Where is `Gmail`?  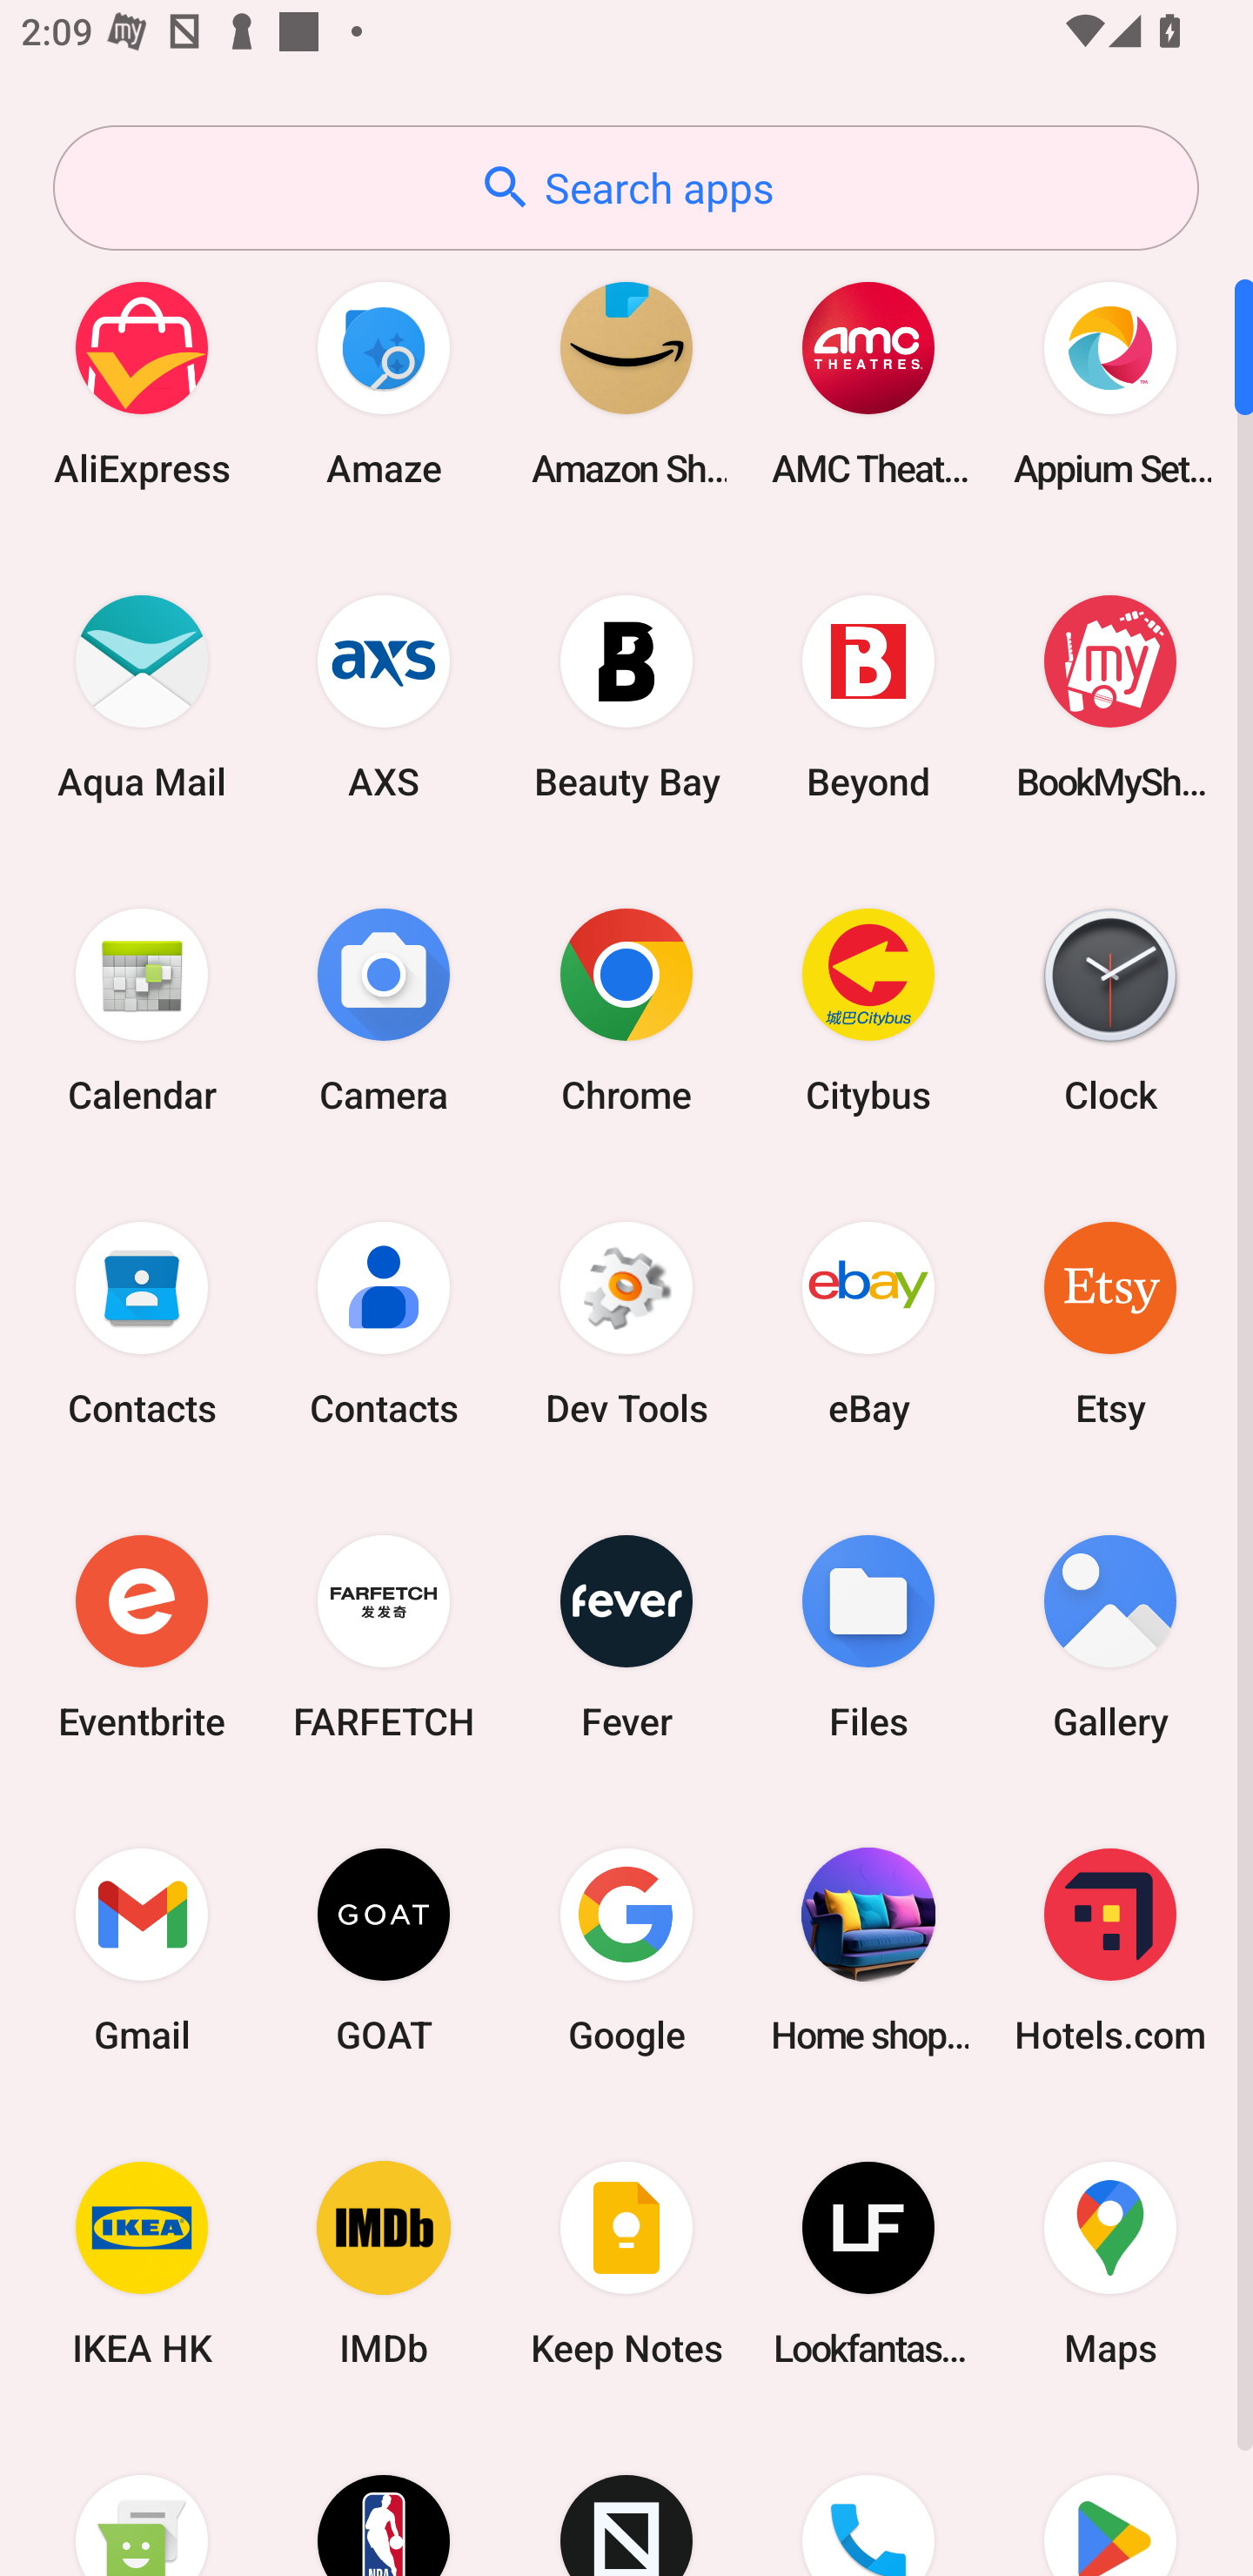 Gmail is located at coordinates (142, 1949).